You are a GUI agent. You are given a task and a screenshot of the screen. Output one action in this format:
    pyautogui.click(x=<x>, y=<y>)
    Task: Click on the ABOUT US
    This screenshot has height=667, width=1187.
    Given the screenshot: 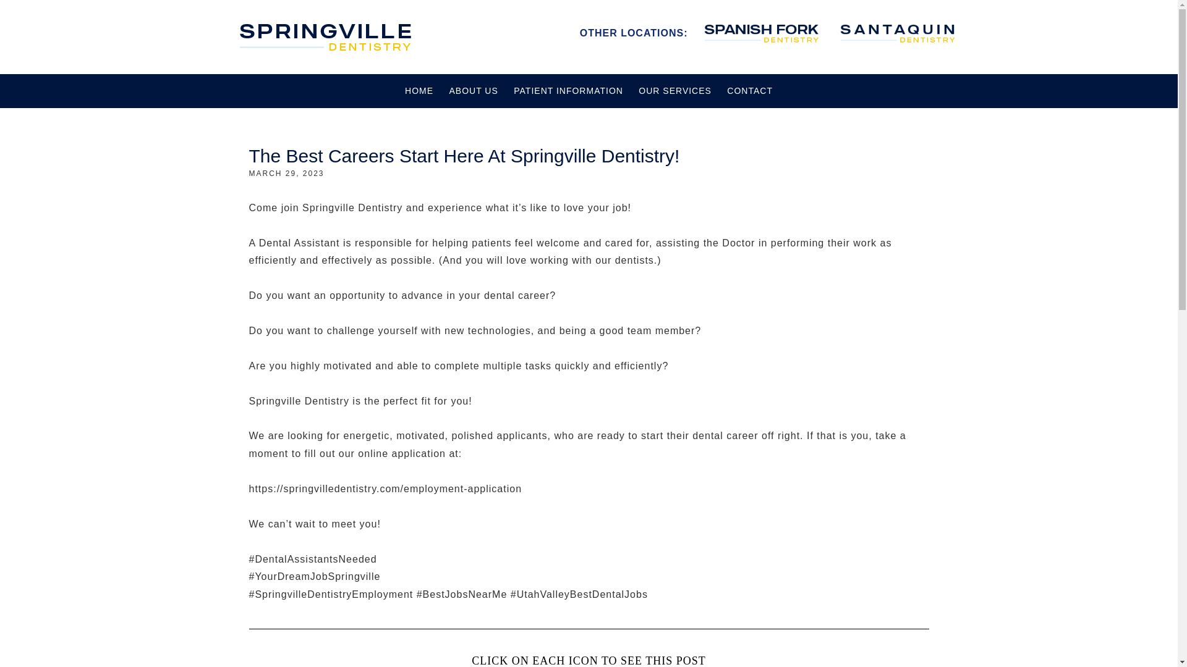 What is the action you would take?
    pyautogui.click(x=473, y=90)
    